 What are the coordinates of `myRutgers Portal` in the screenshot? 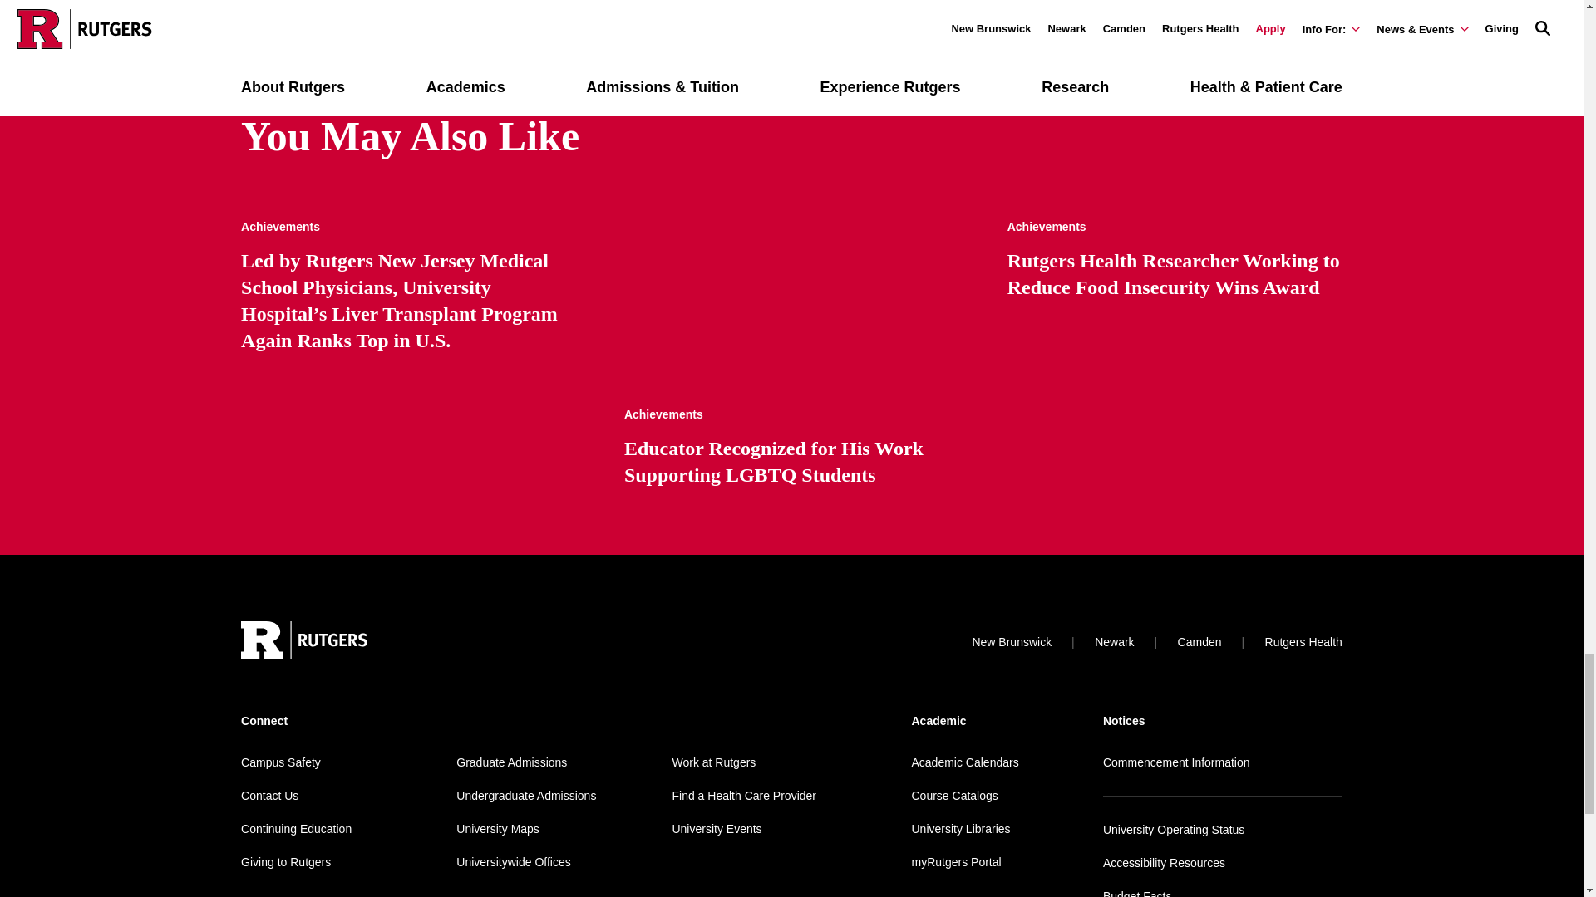 It's located at (956, 862).